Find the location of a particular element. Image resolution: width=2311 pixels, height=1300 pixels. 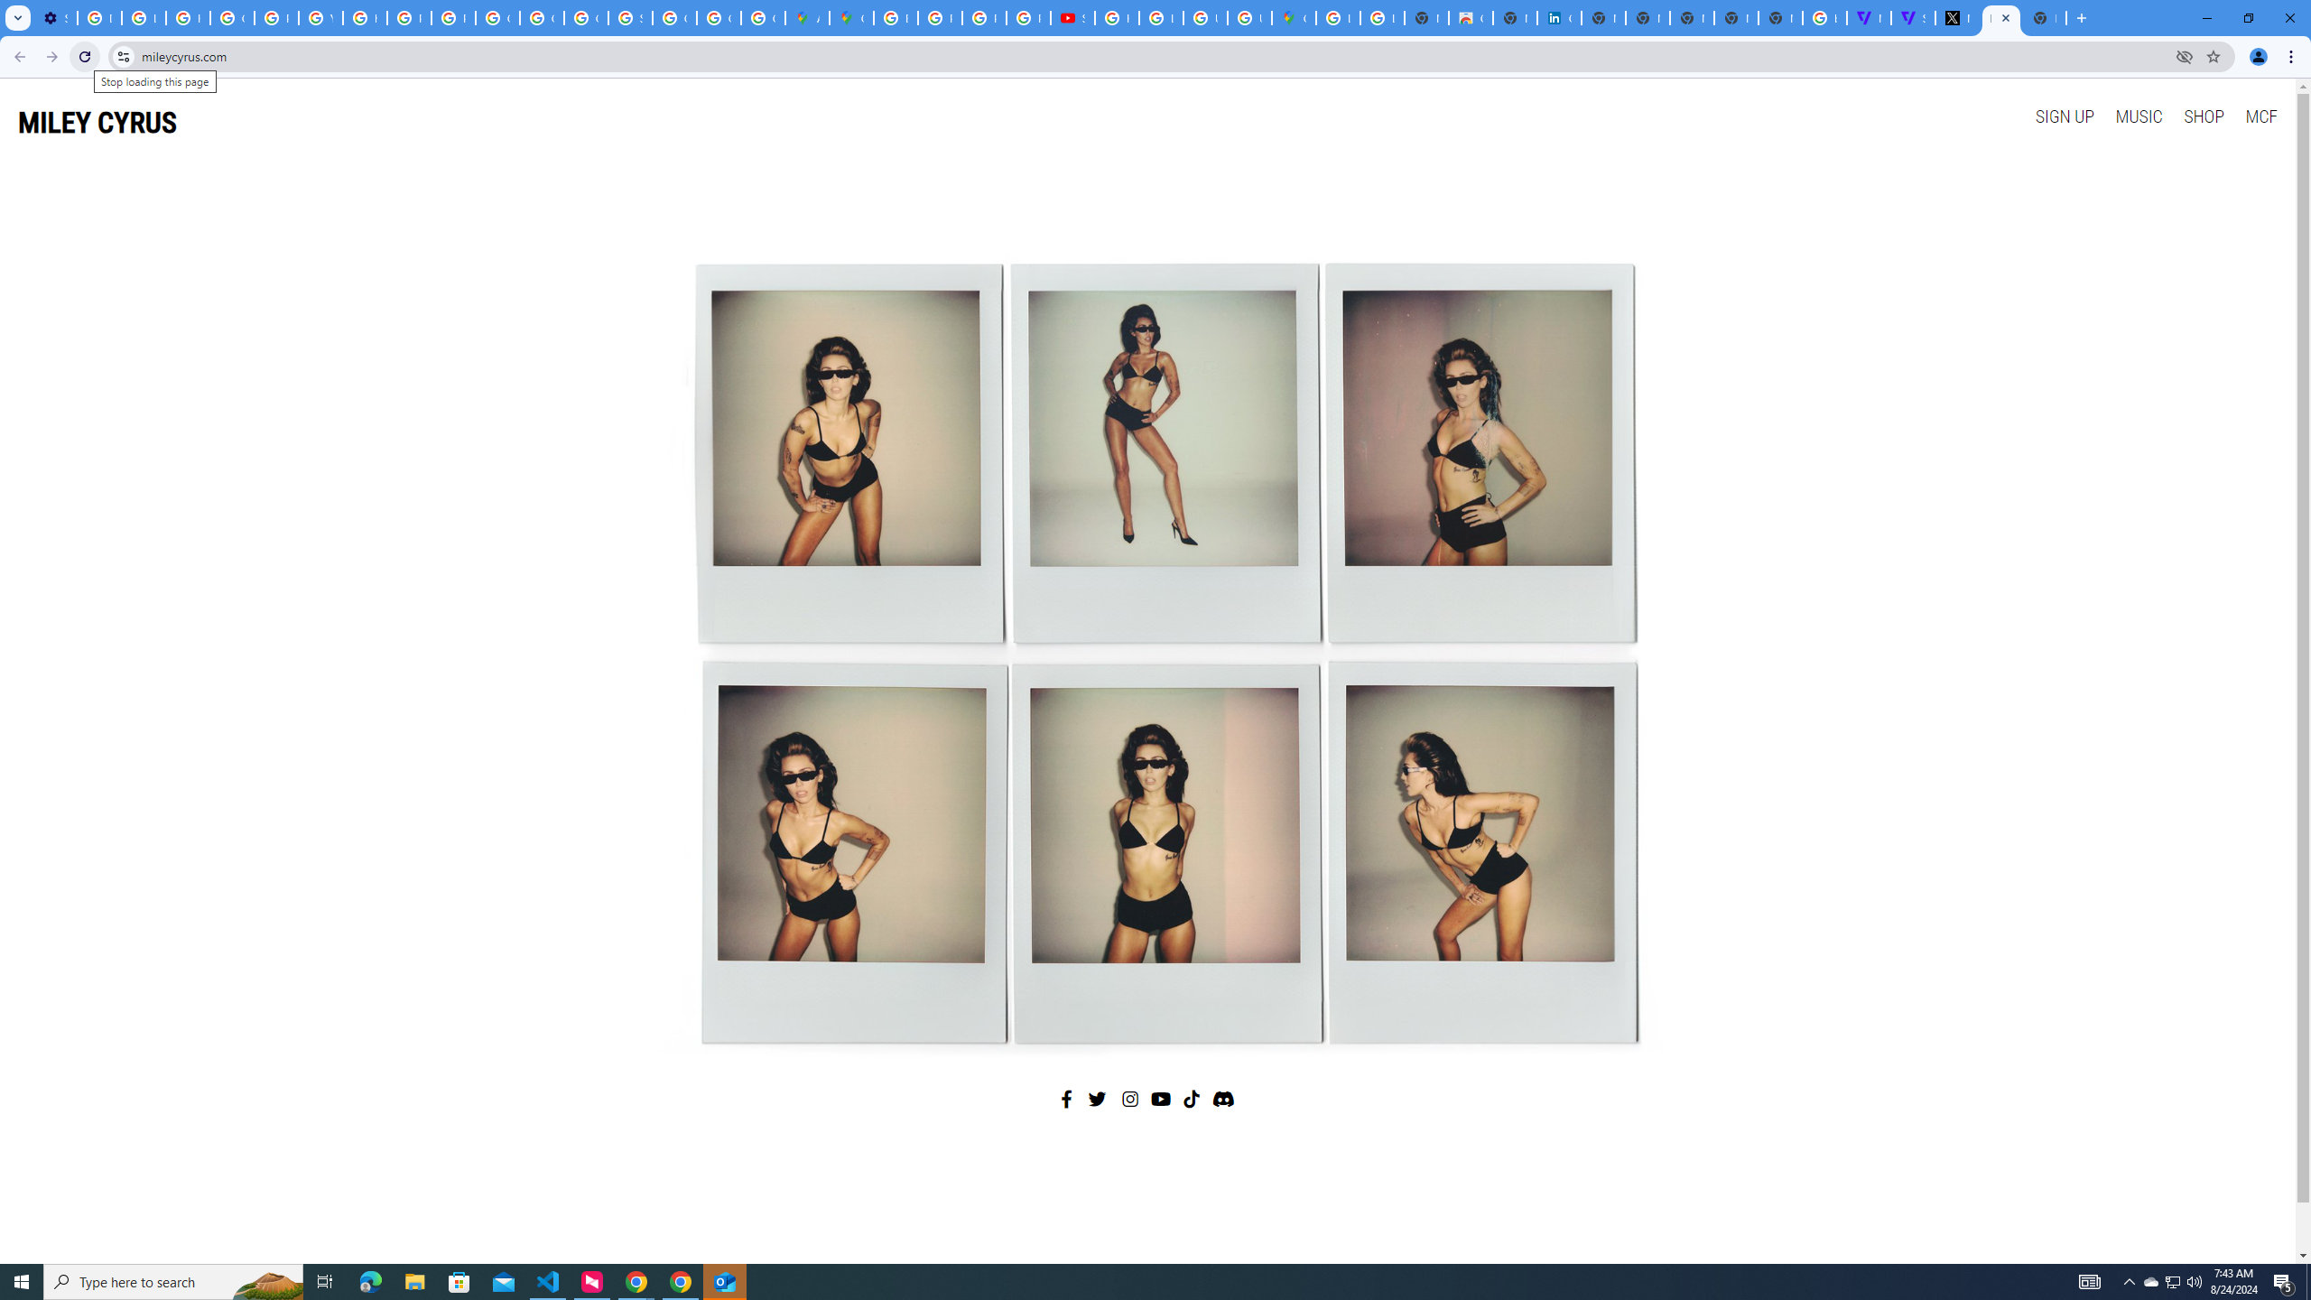

MUSIC is located at coordinates (2139, 116).